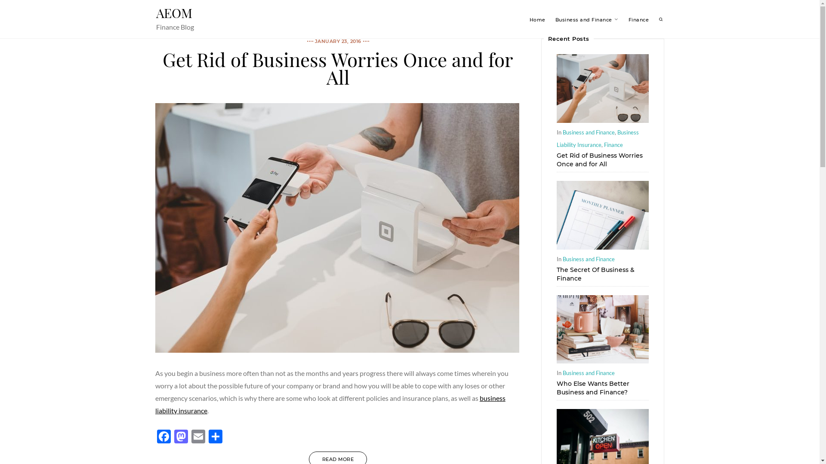  What do you see at coordinates (338, 68) in the screenshot?
I see `Get Rid of Business Worries Once and for All` at bounding box center [338, 68].